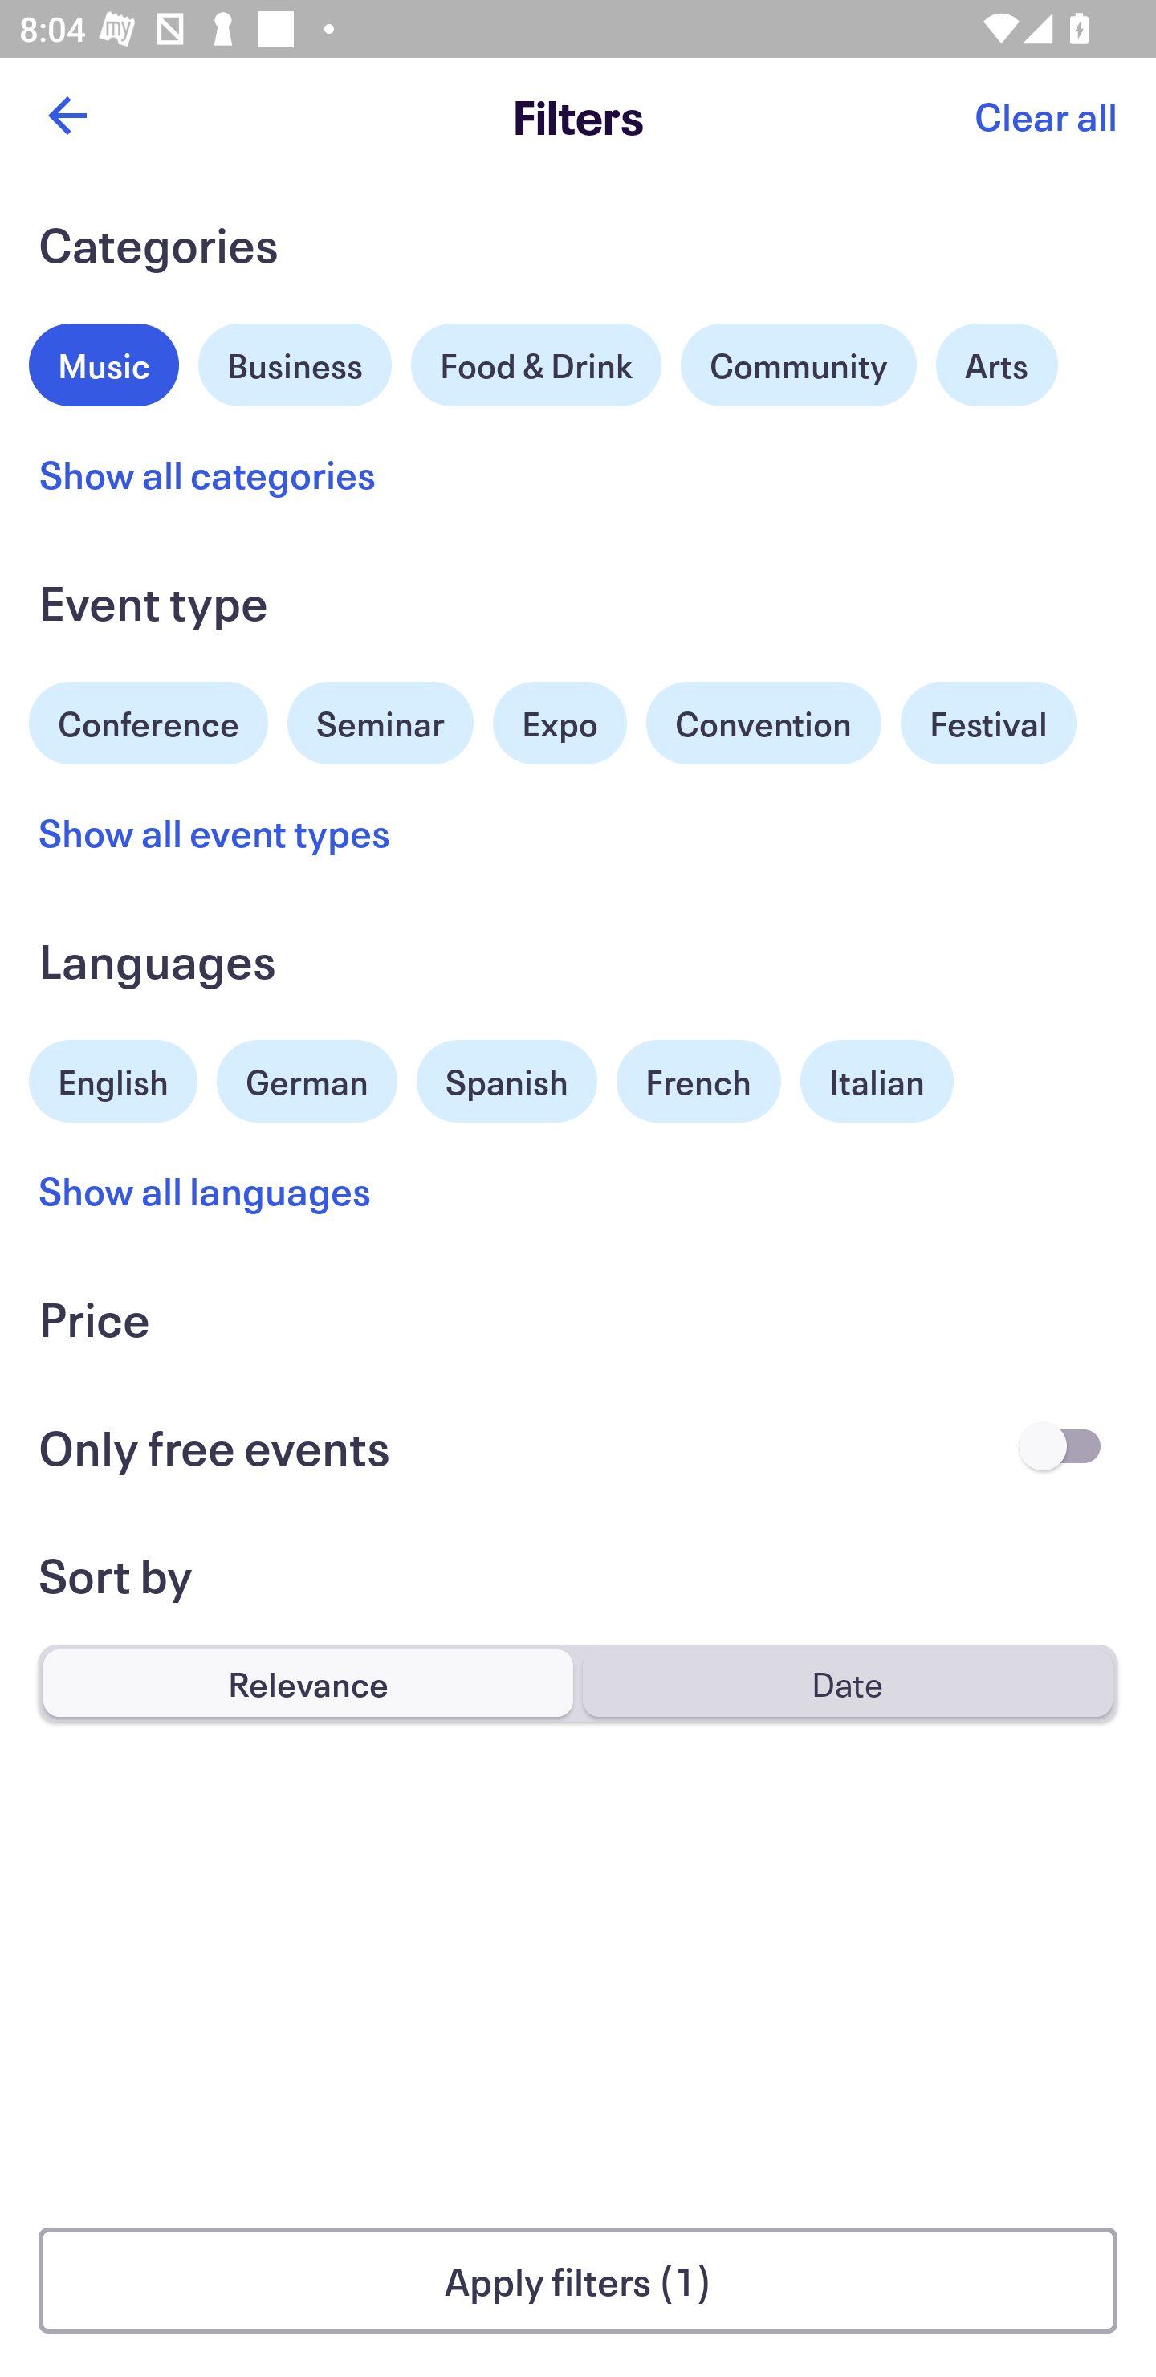  What do you see at coordinates (559, 723) in the screenshot?
I see `Expo` at bounding box center [559, 723].